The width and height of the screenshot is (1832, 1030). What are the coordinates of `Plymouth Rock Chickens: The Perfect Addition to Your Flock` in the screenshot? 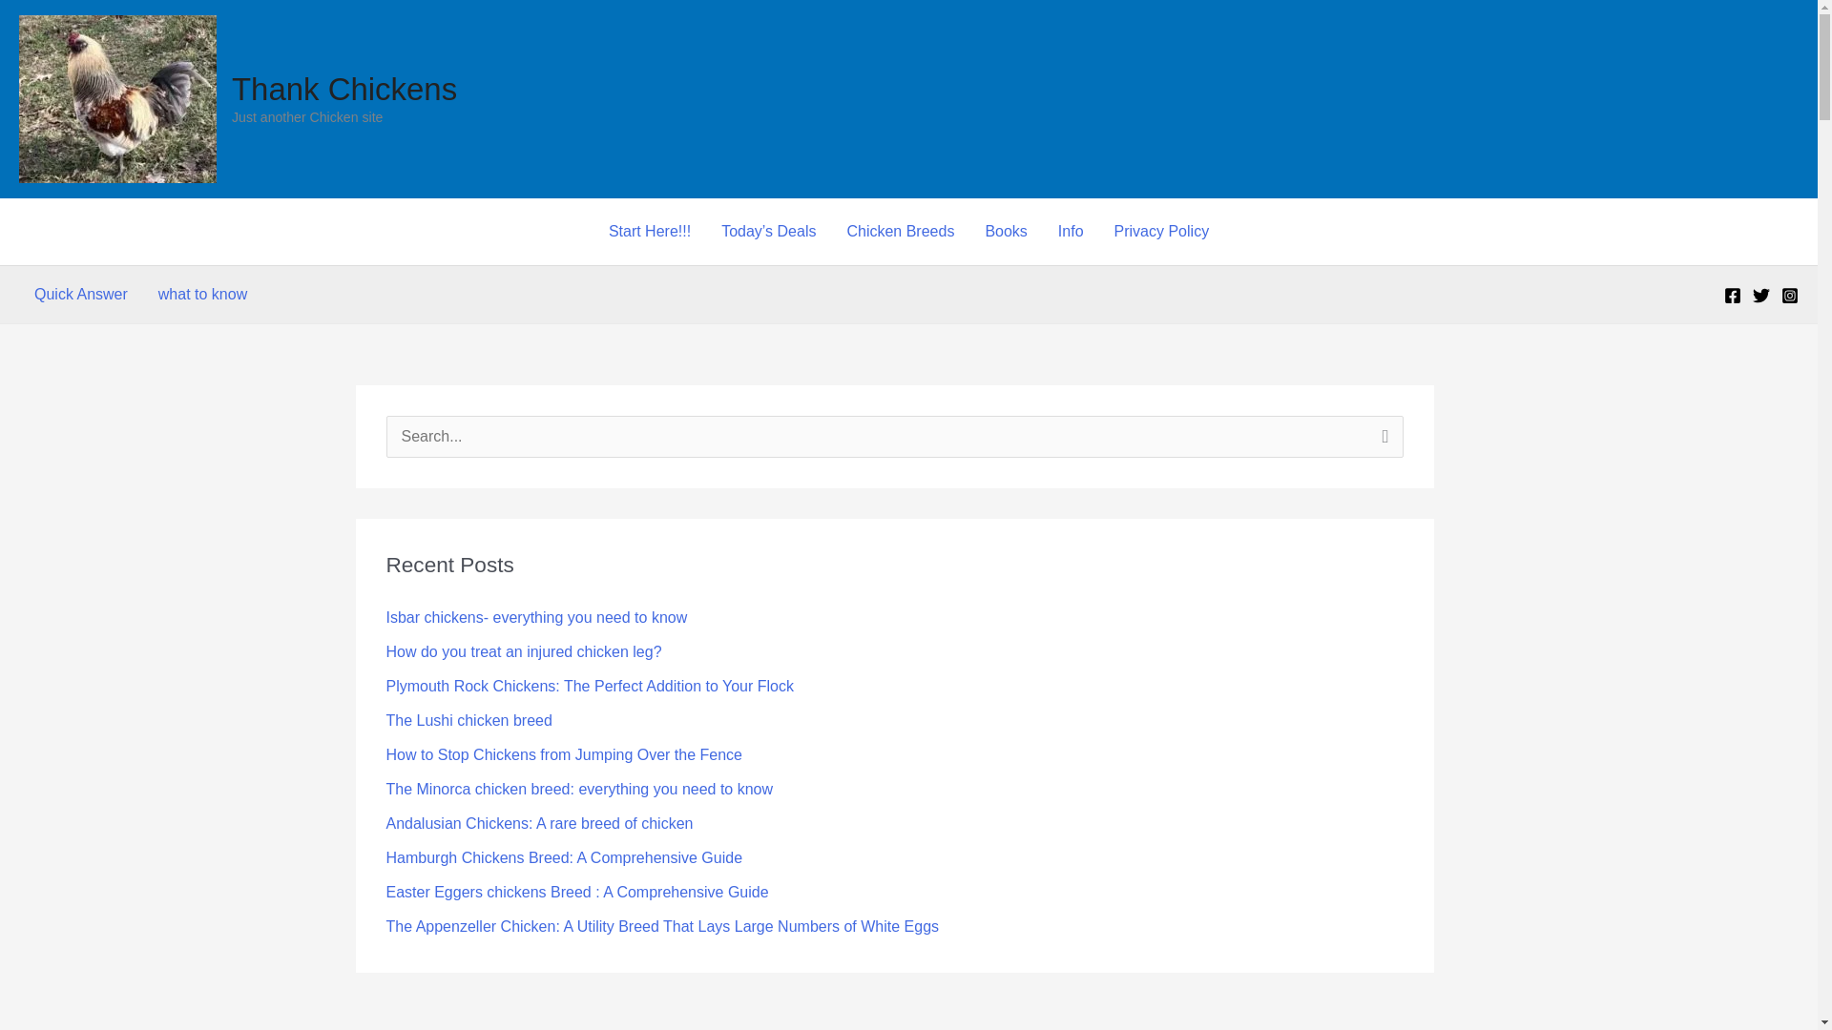 It's located at (589, 685).